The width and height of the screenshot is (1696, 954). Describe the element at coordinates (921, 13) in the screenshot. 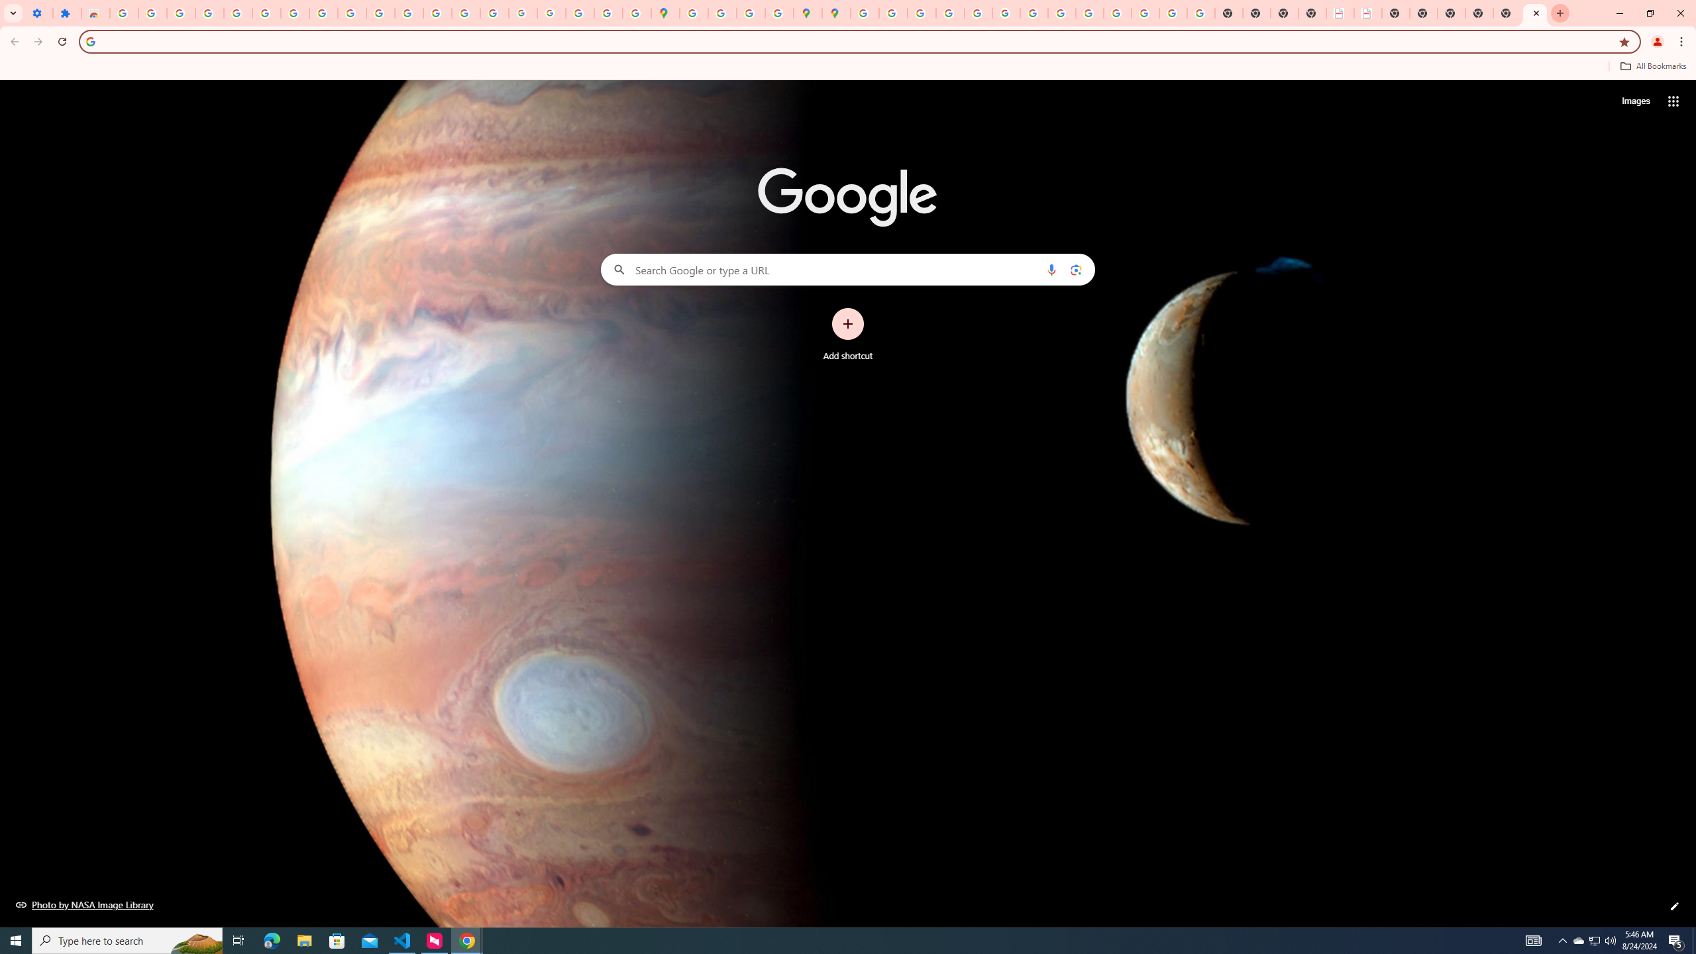

I see `Privacy Help Center - Policies Help` at that location.